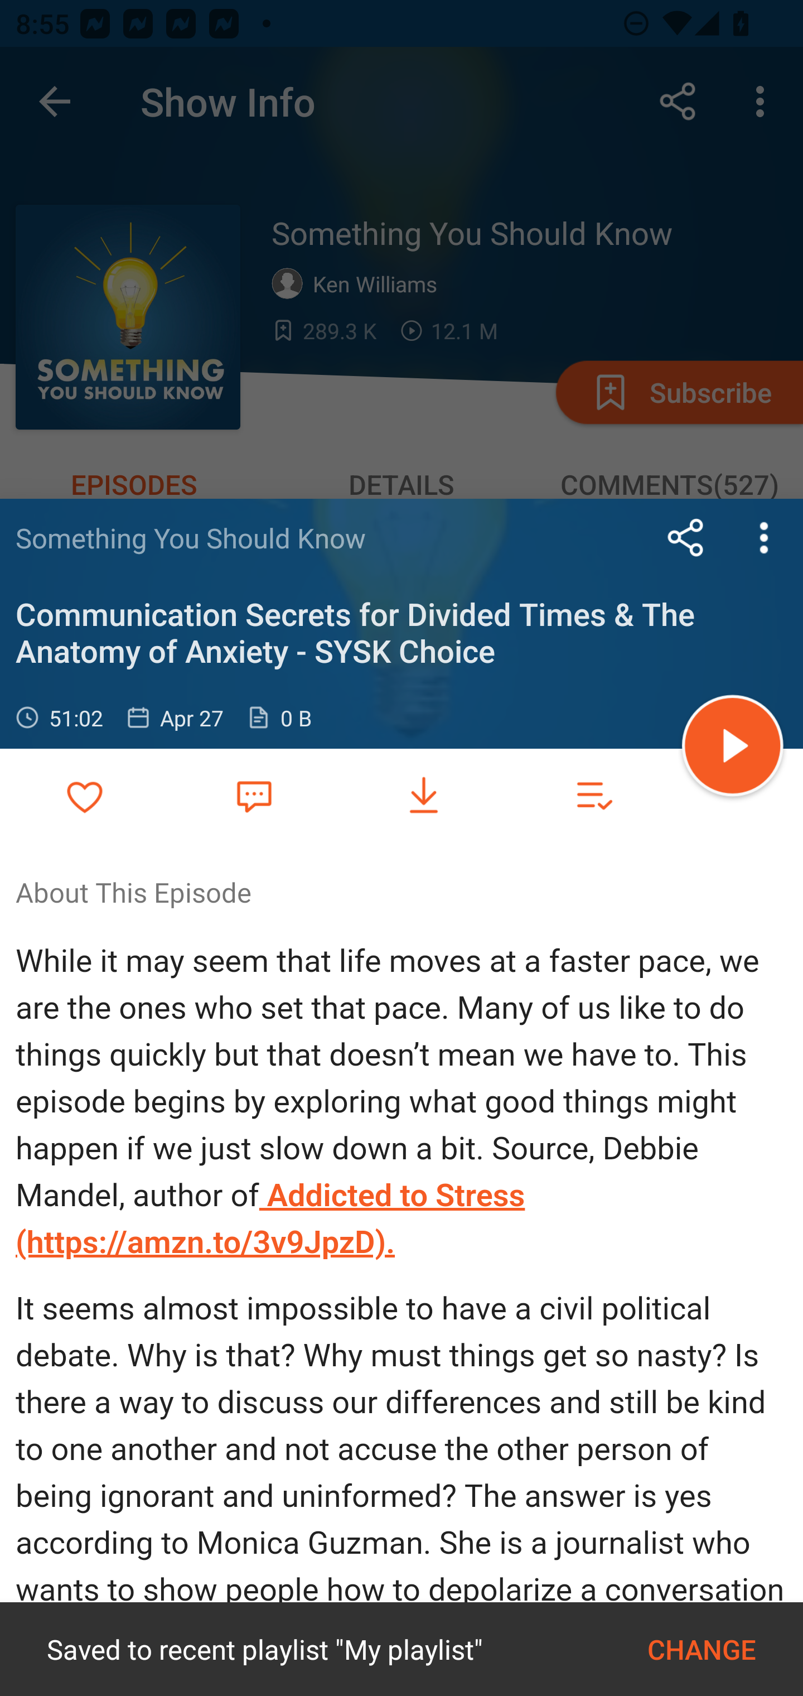 The width and height of the screenshot is (803, 1696). Describe the element at coordinates (401, 1649) in the screenshot. I see `Saved to recent playlist "My playlist" CHANGE` at that location.